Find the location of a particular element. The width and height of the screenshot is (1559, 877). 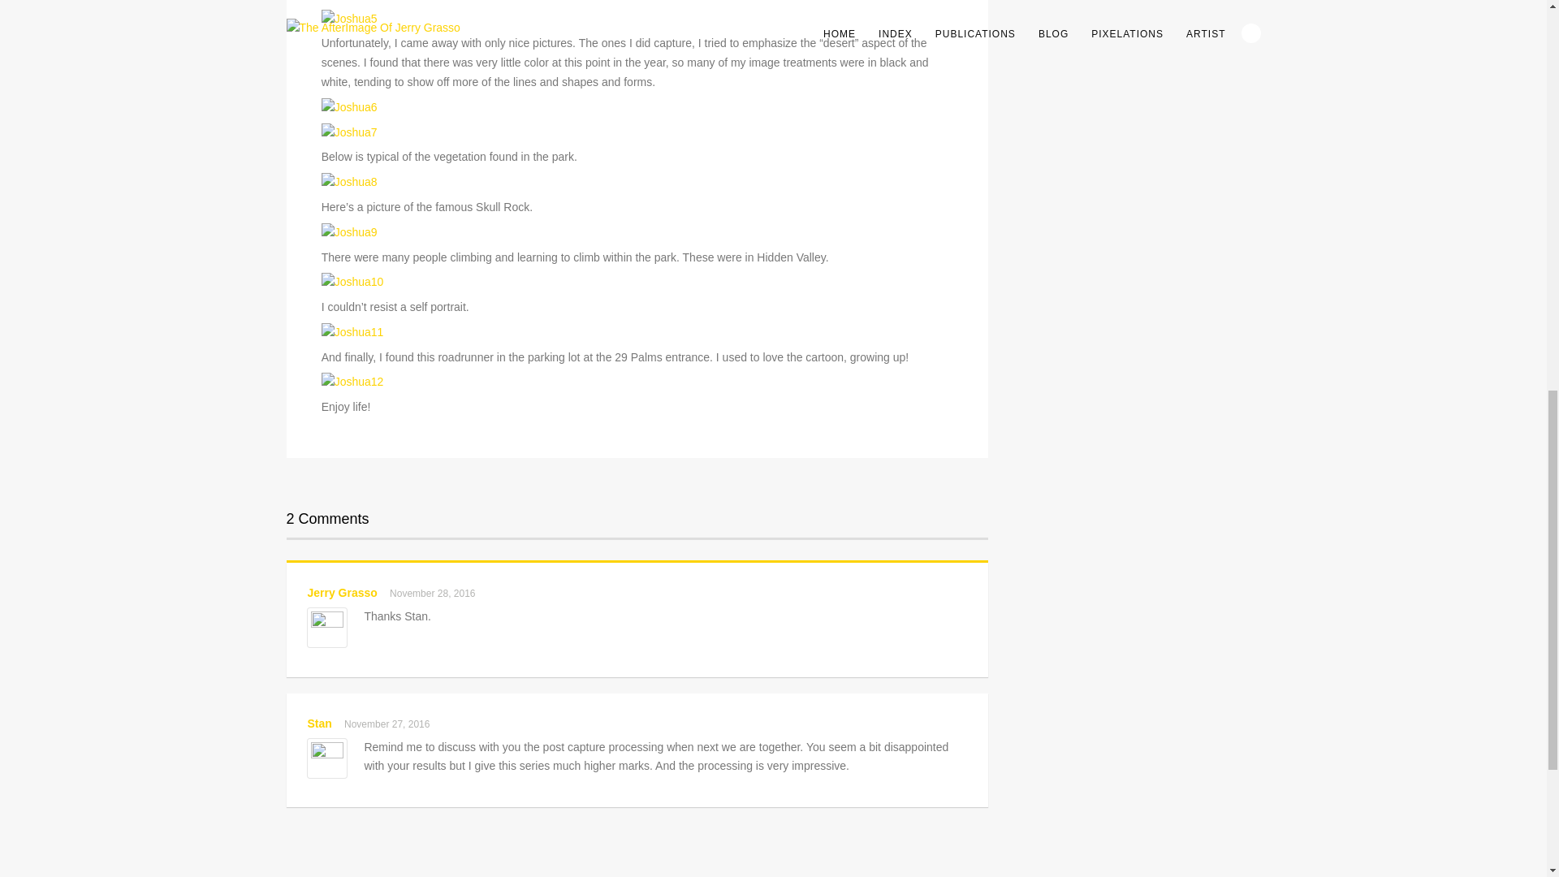

Joshua10 is located at coordinates (352, 282).